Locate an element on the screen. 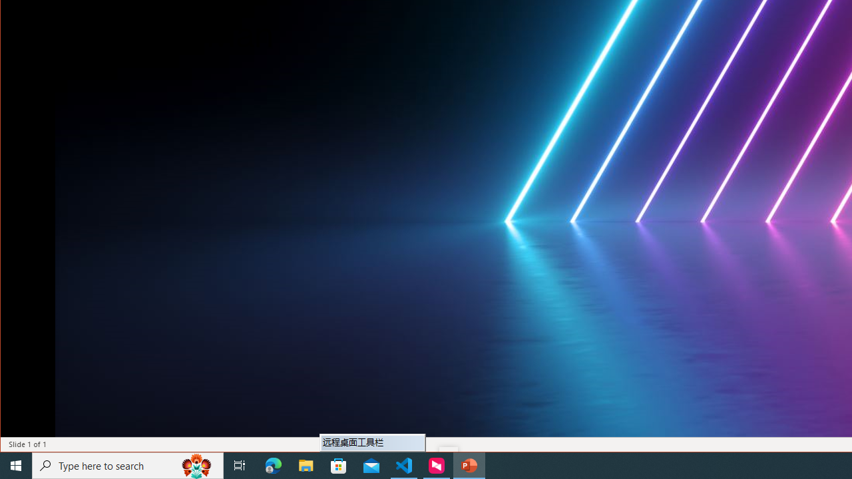 The height and width of the screenshot is (479, 852). Microsoft Store is located at coordinates (339, 466).